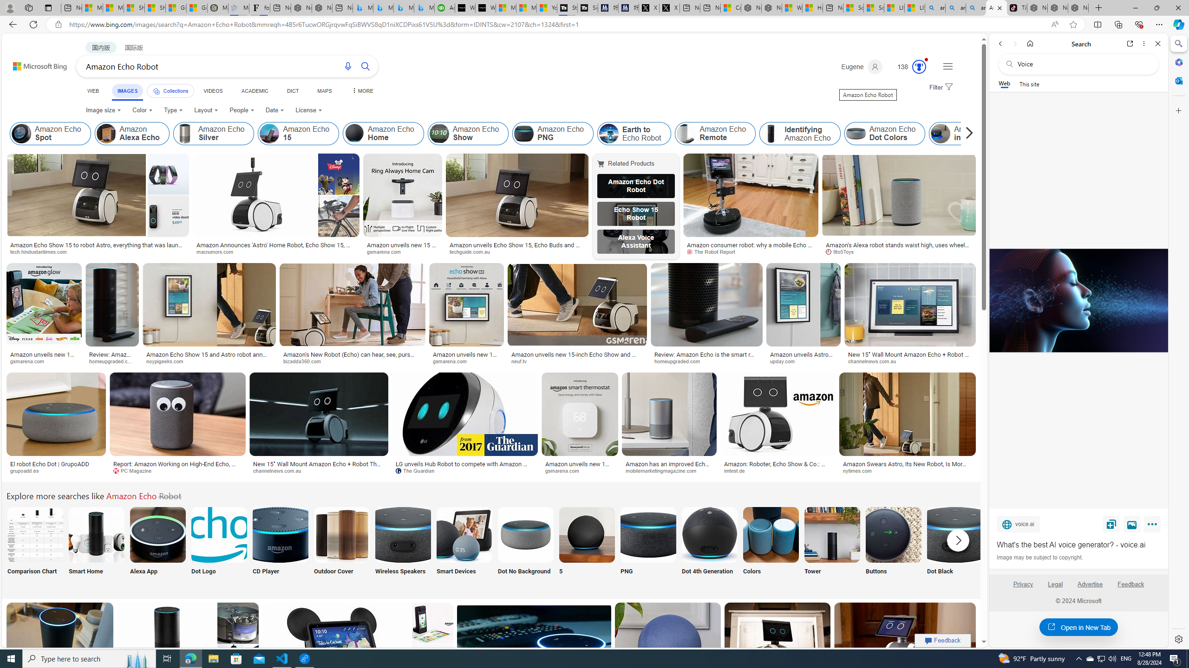  What do you see at coordinates (1058, 8) in the screenshot?
I see `Nordace Siena Pro 15 Backpack` at bounding box center [1058, 8].